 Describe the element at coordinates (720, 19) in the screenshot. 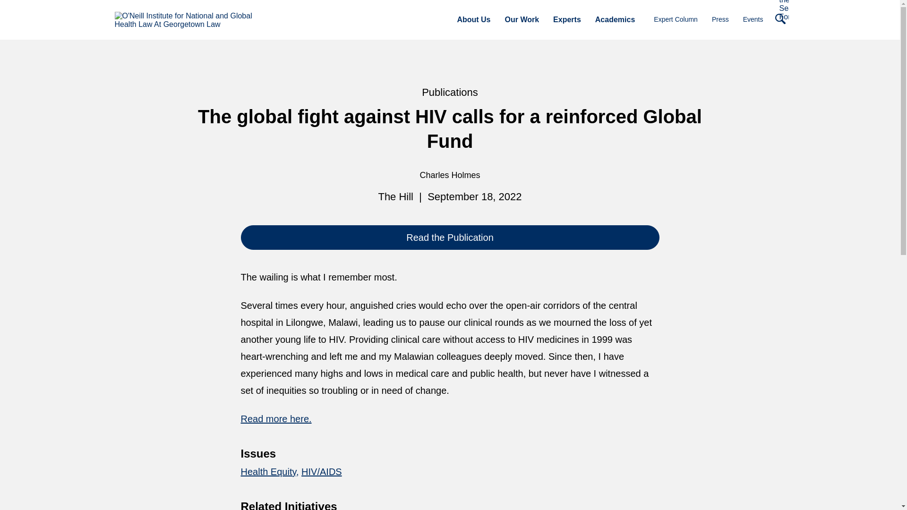

I see `Press` at that location.